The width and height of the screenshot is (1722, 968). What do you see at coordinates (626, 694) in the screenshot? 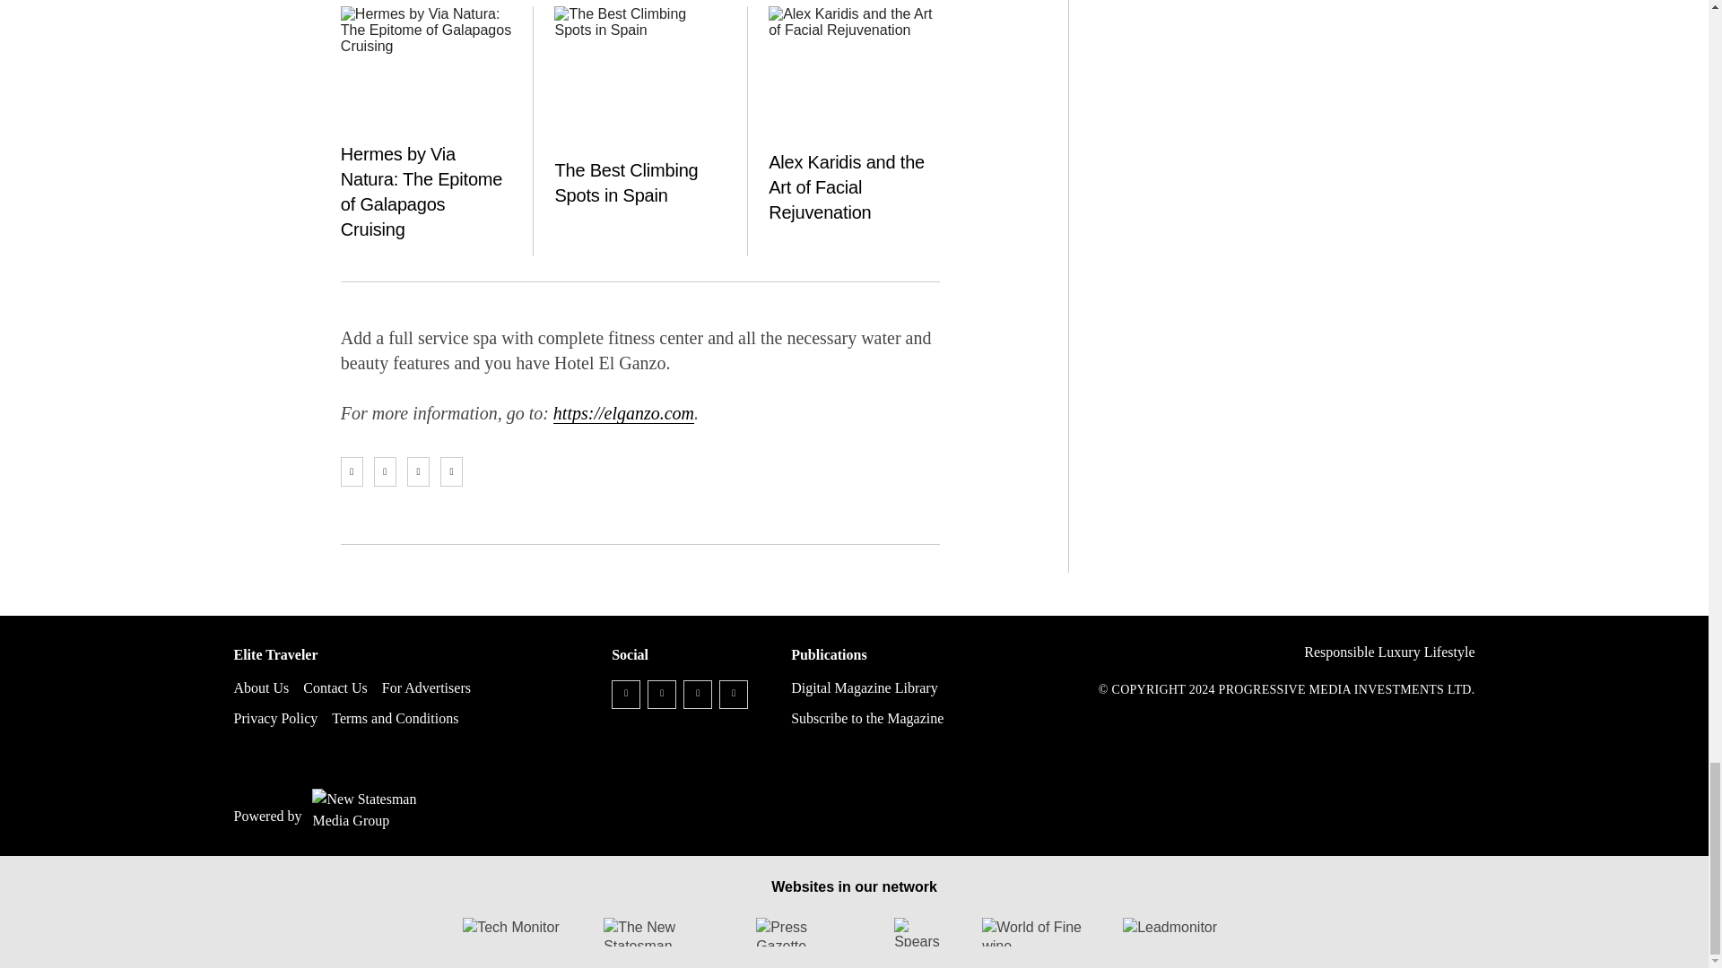
I see `Follow us on Facebook` at bounding box center [626, 694].